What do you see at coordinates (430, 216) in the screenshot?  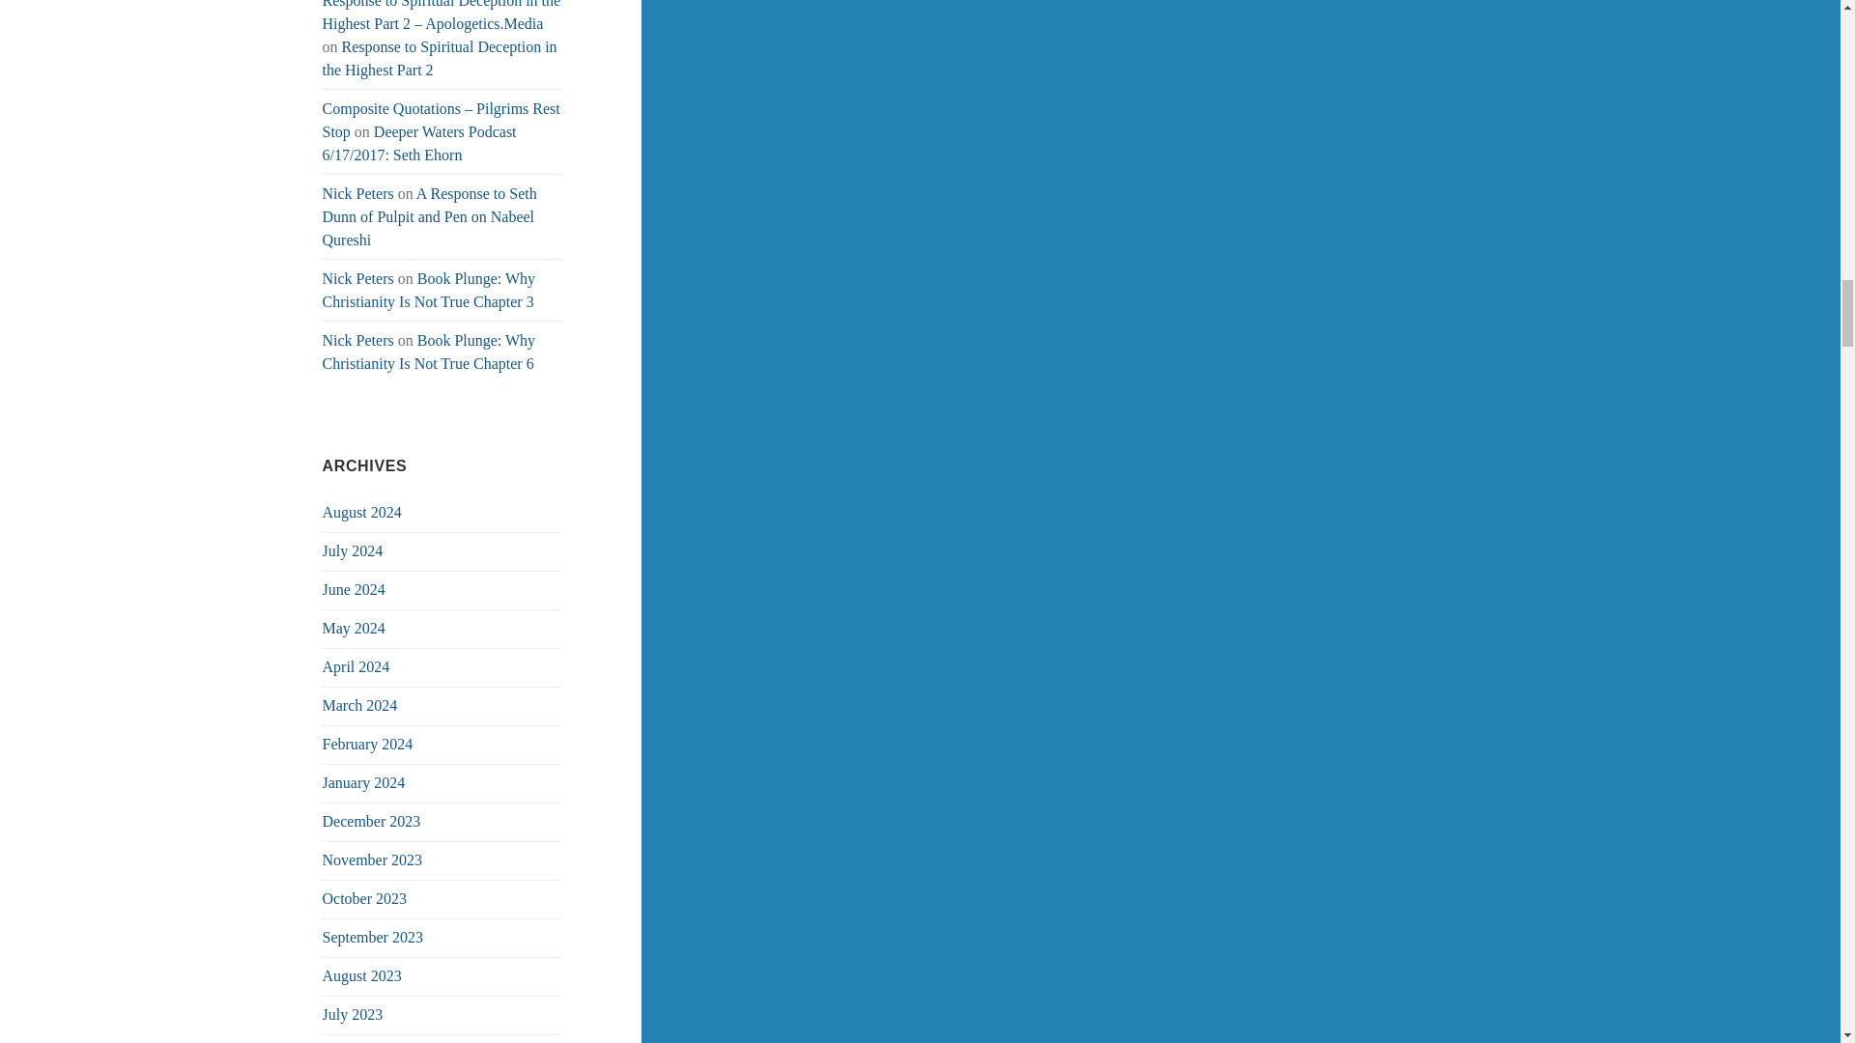 I see `A Response to Seth Dunn of Pulpit and Pen on Nabeel Qureshi` at bounding box center [430, 216].